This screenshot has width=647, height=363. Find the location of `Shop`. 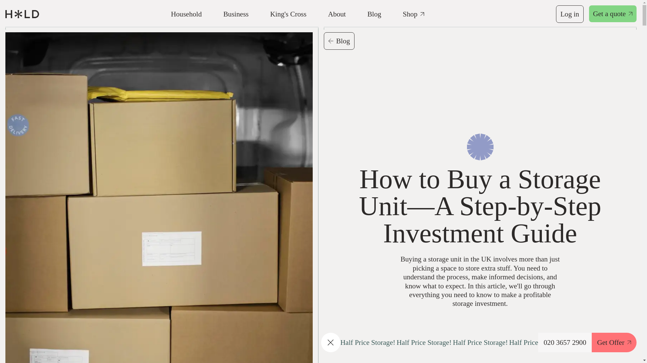

Shop is located at coordinates (413, 14).